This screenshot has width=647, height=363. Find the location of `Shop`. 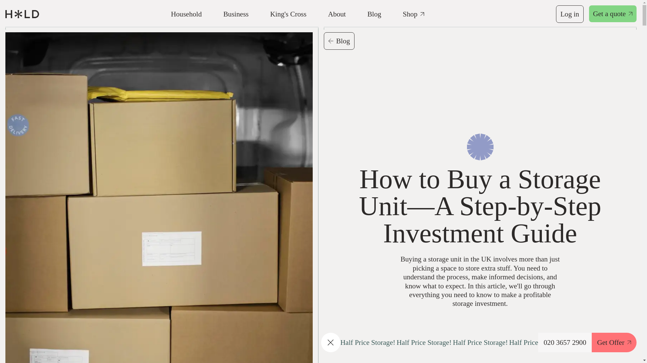

Shop is located at coordinates (413, 14).